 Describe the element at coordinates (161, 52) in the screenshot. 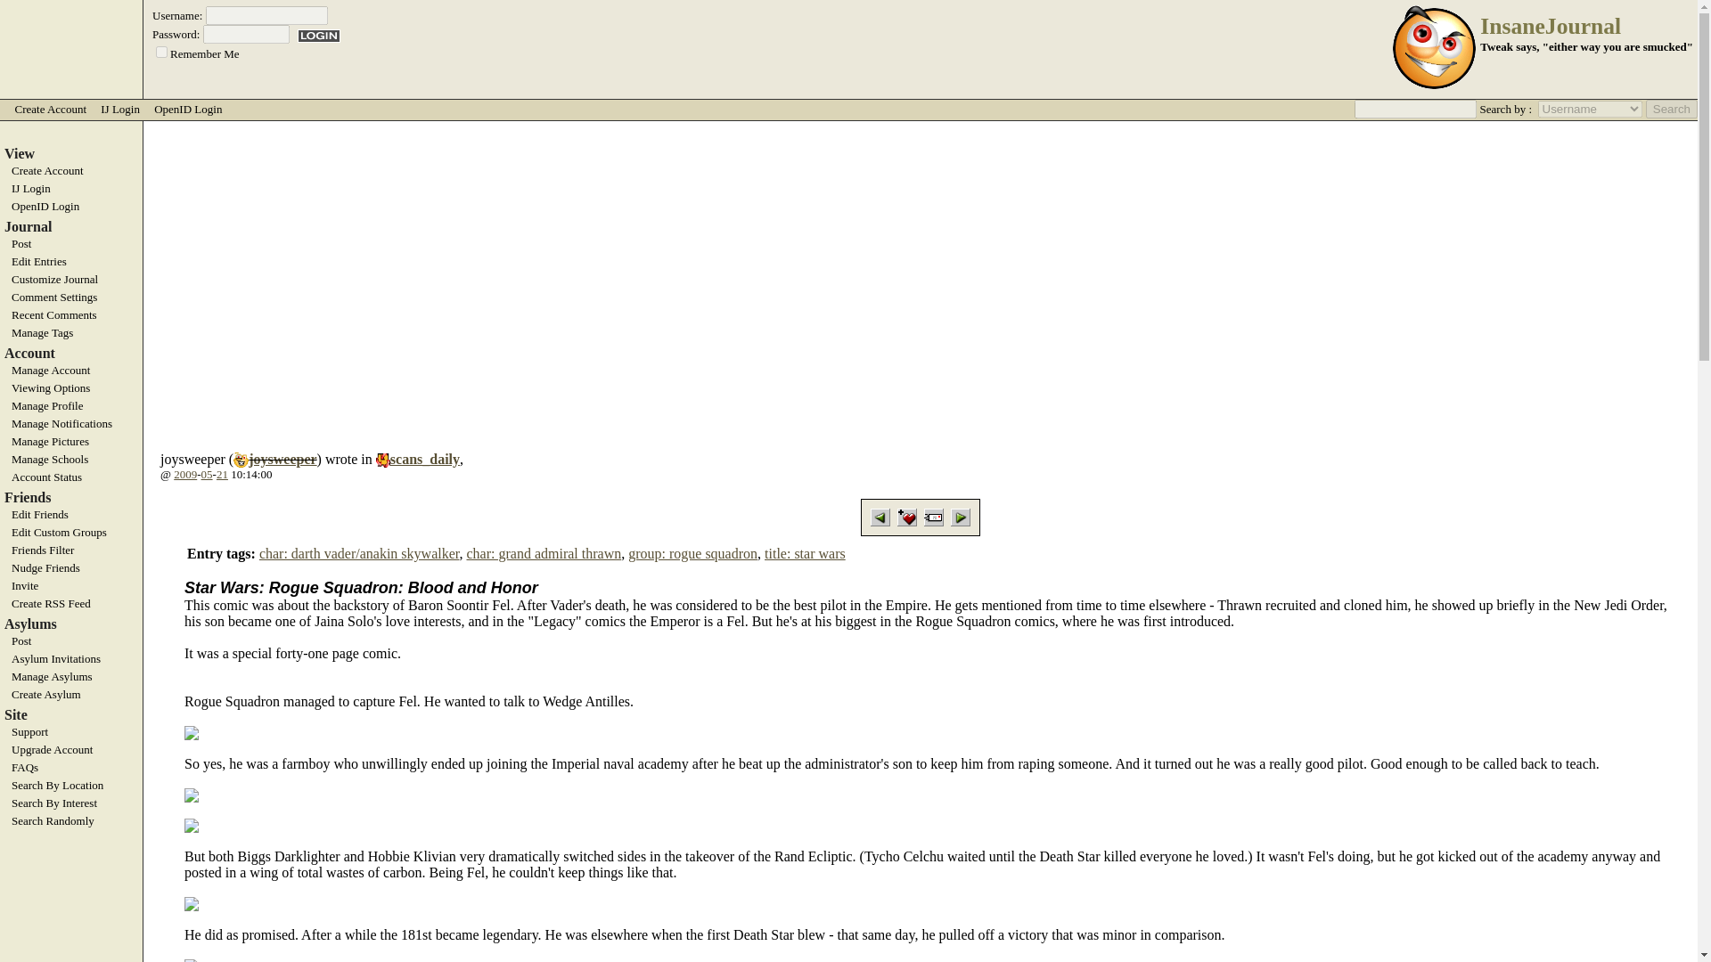

I see `1` at that location.